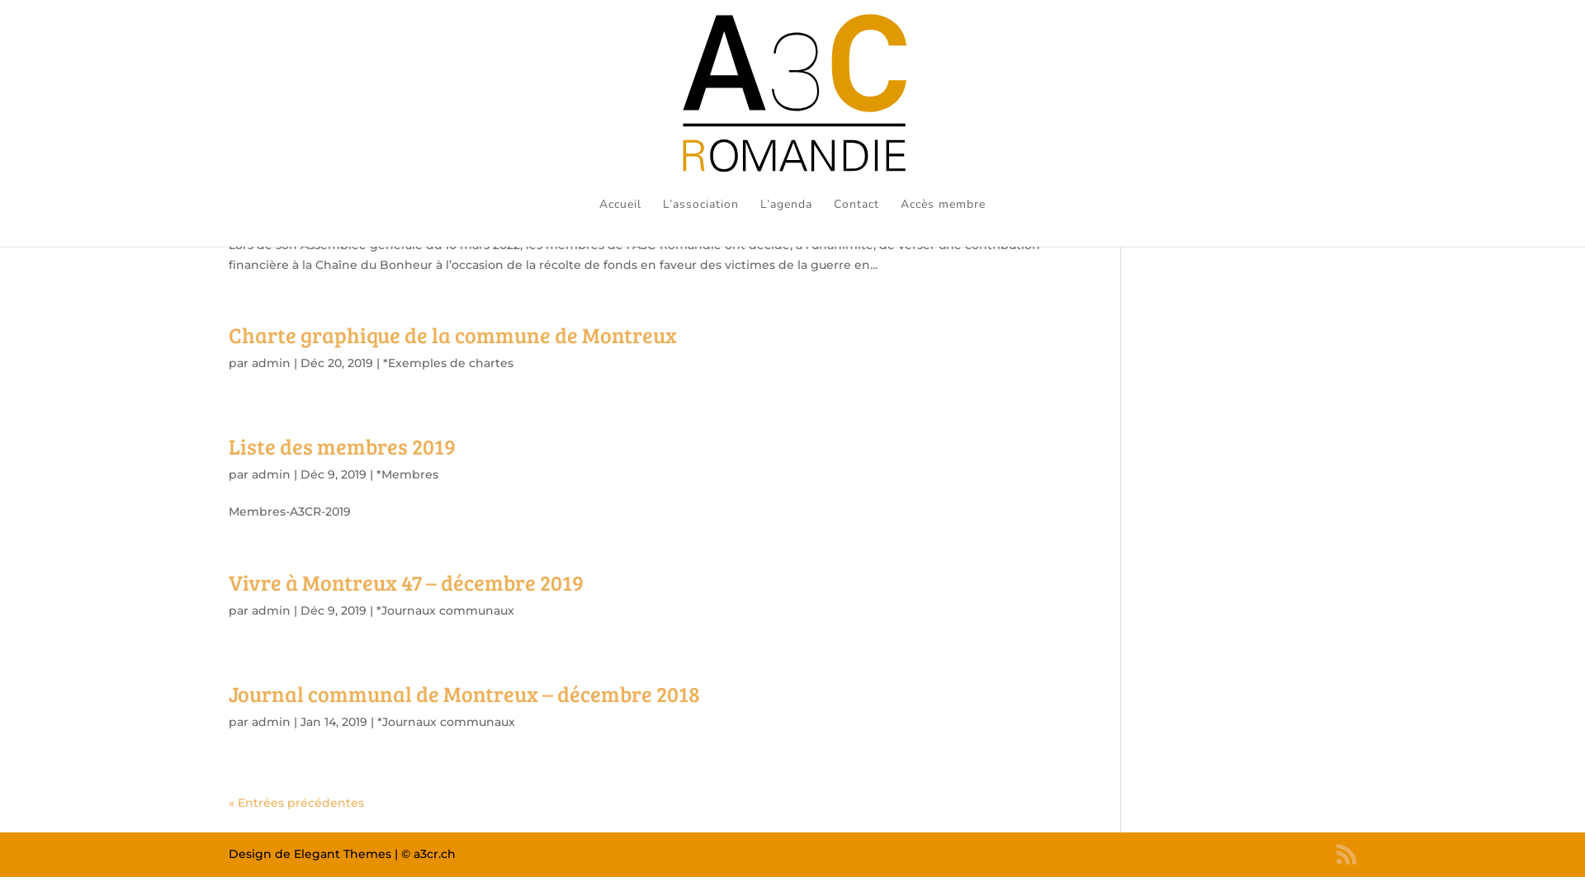 This screenshot has width=1585, height=891. Describe the element at coordinates (856, 222) in the screenshot. I see `Contact` at that location.